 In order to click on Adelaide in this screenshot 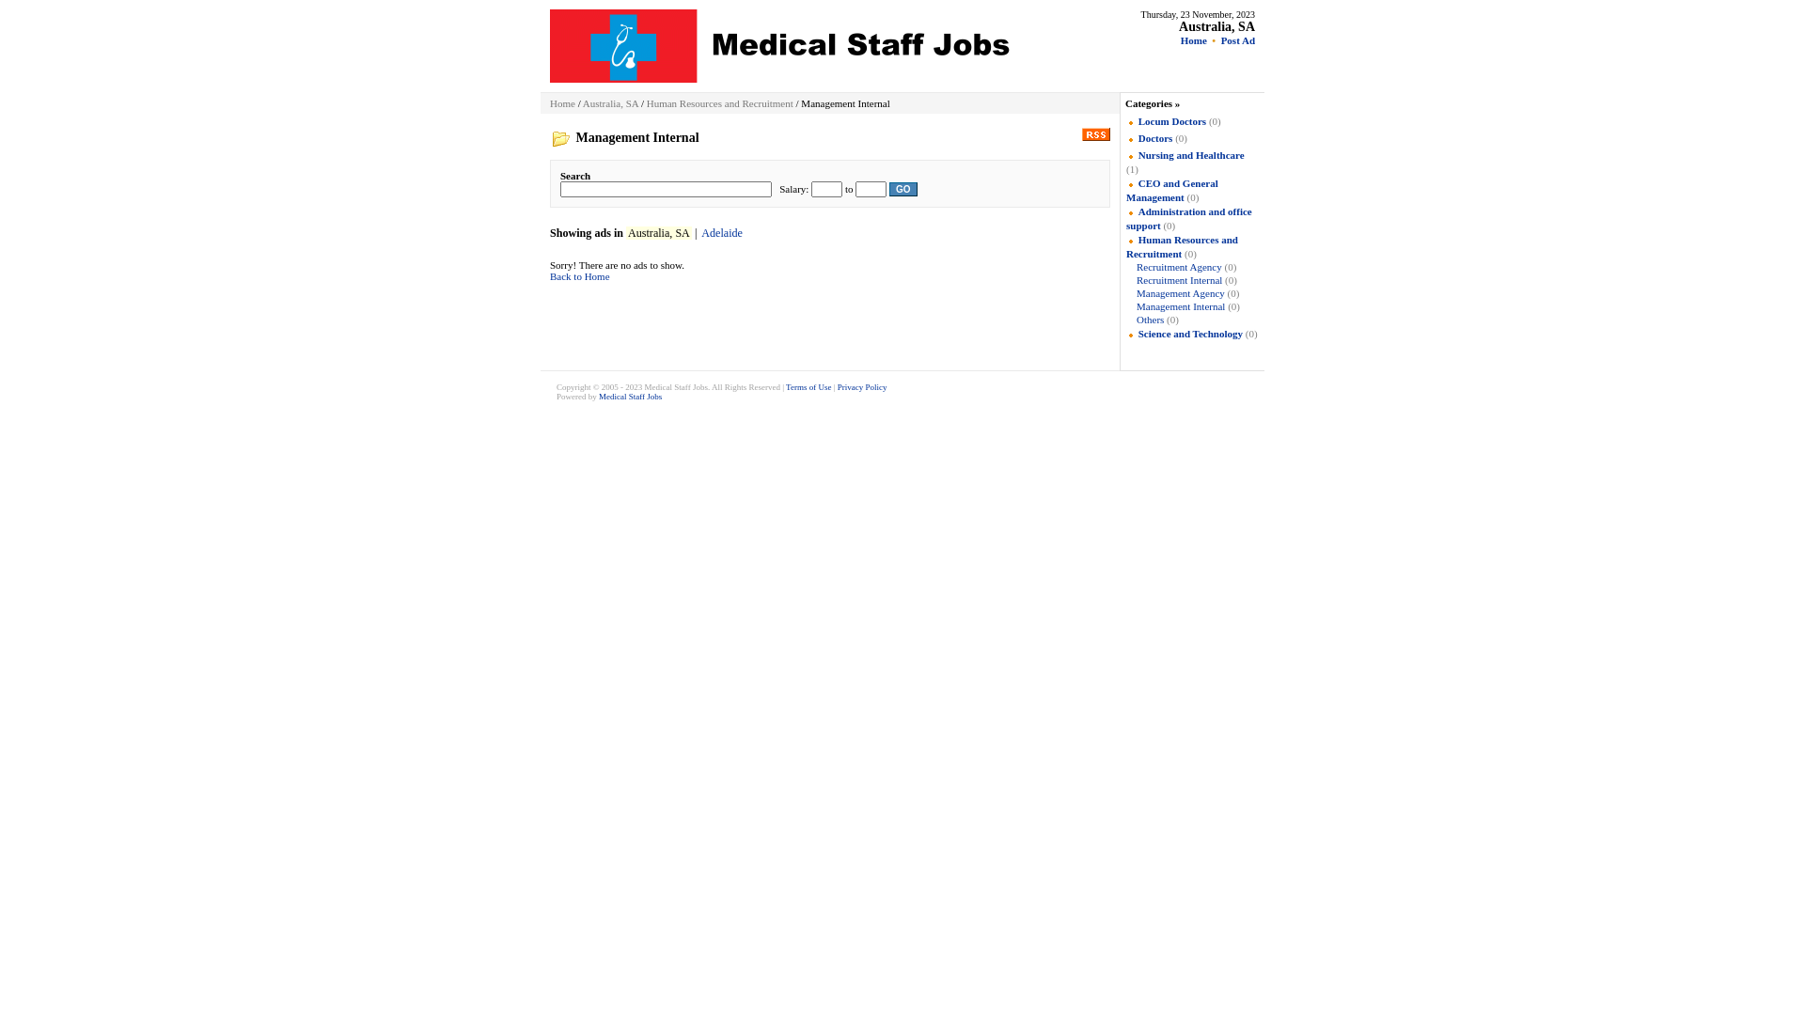, I will do `click(722, 233)`.